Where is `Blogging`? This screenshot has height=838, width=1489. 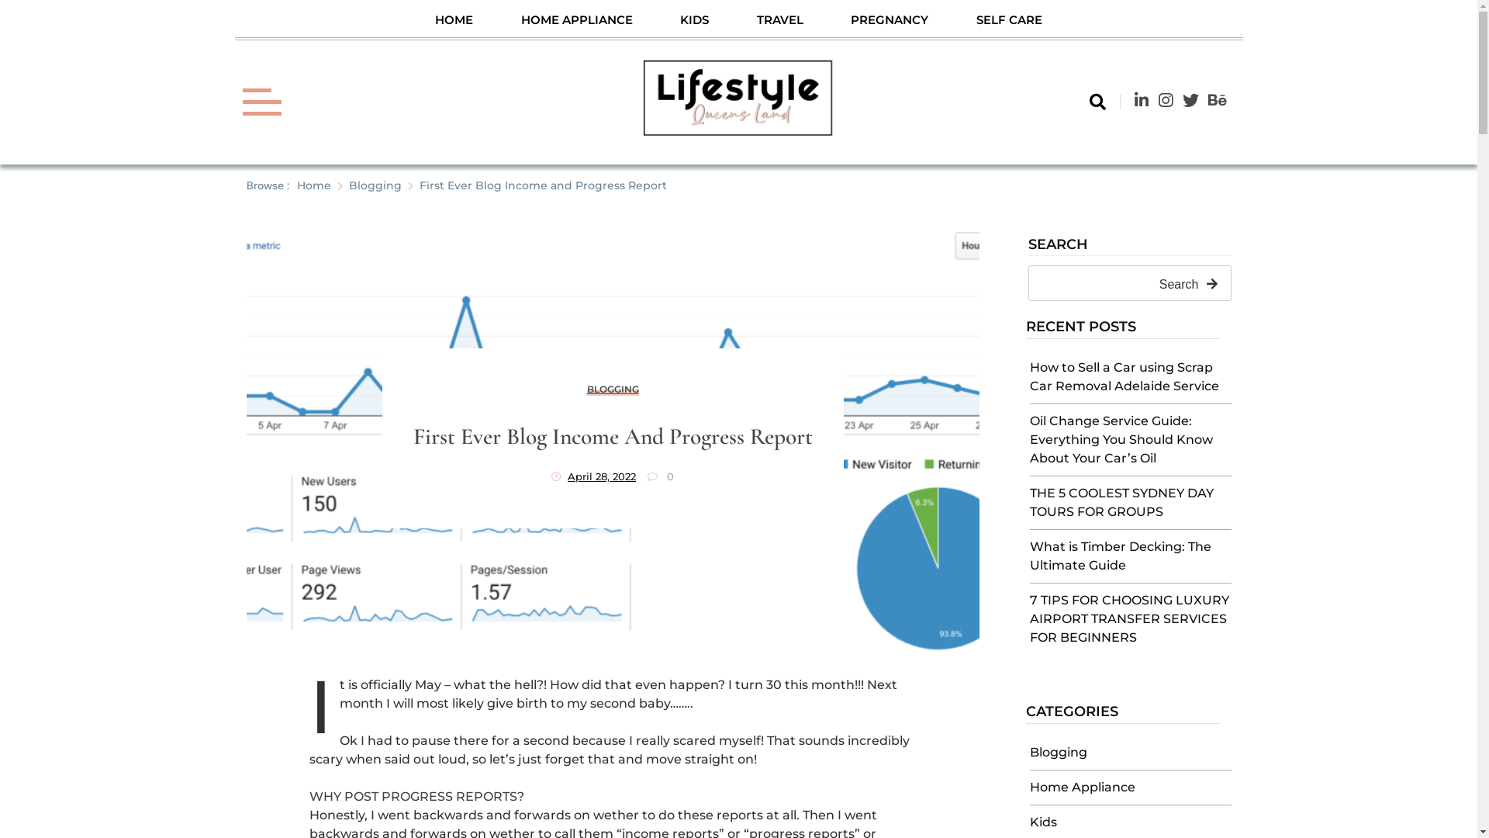 Blogging is located at coordinates (375, 185).